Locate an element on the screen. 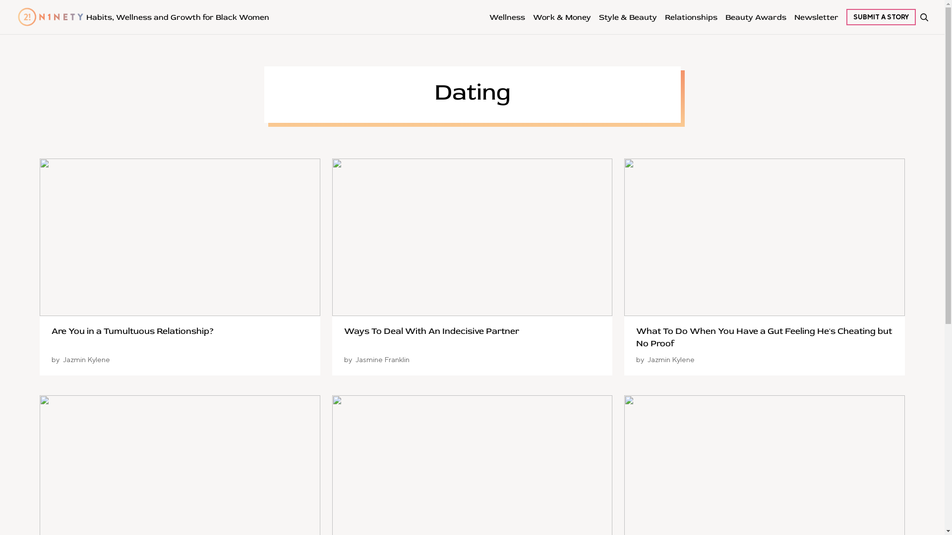 The width and height of the screenshot is (952, 535). Jasmine Franklin is located at coordinates (383, 360).